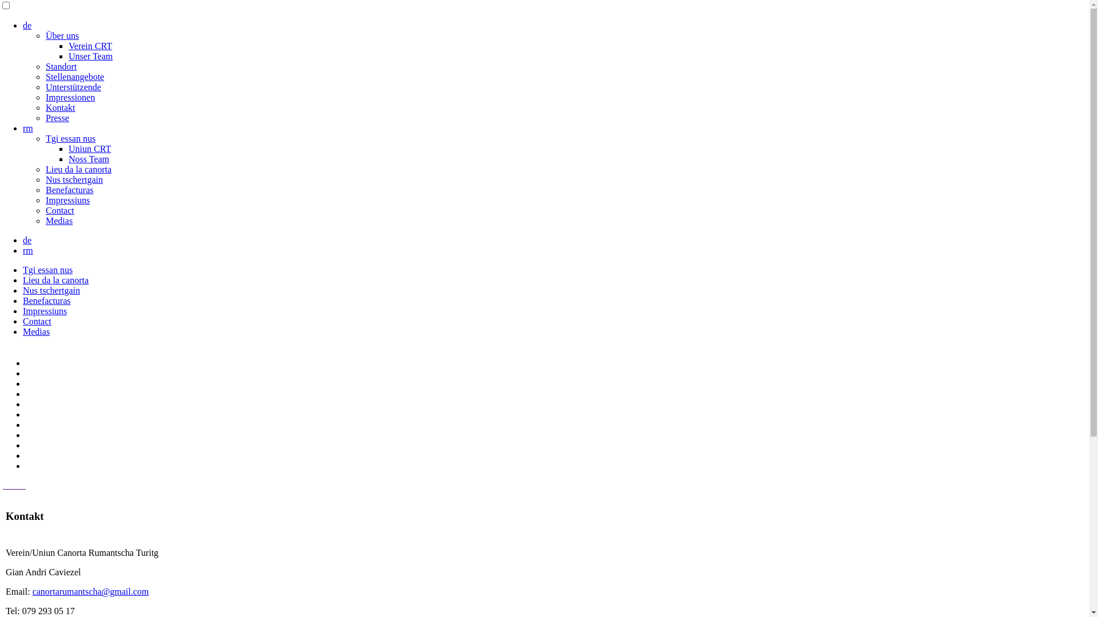 The image size is (1098, 617). I want to click on Uniun CRT, so click(90, 149).